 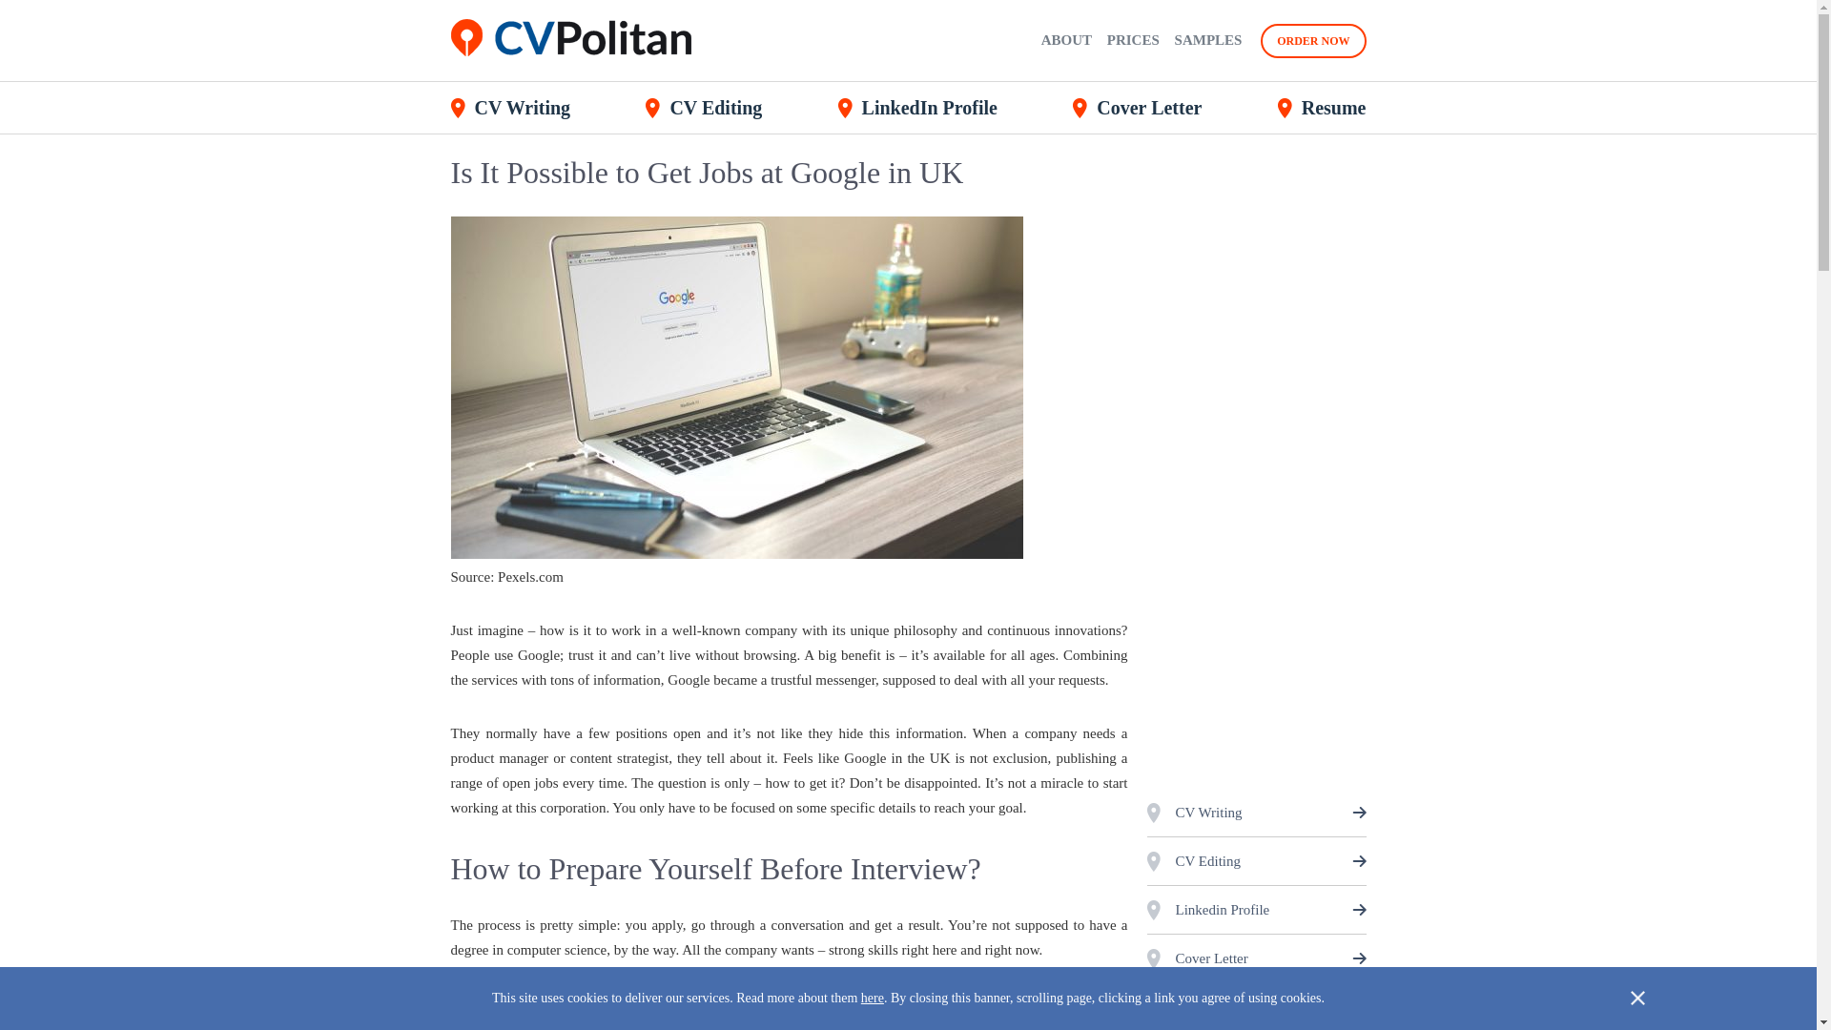 What do you see at coordinates (1133, 39) in the screenshot?
I see `PRICES` at bounding box center [1133, 39].